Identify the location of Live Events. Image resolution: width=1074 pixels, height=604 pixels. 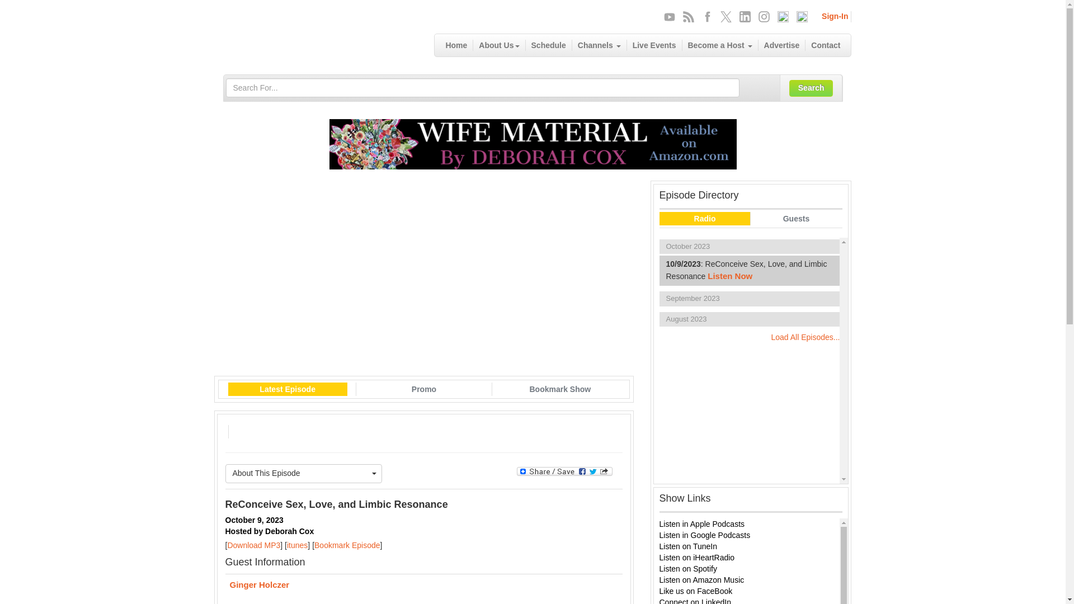
(654, 45).